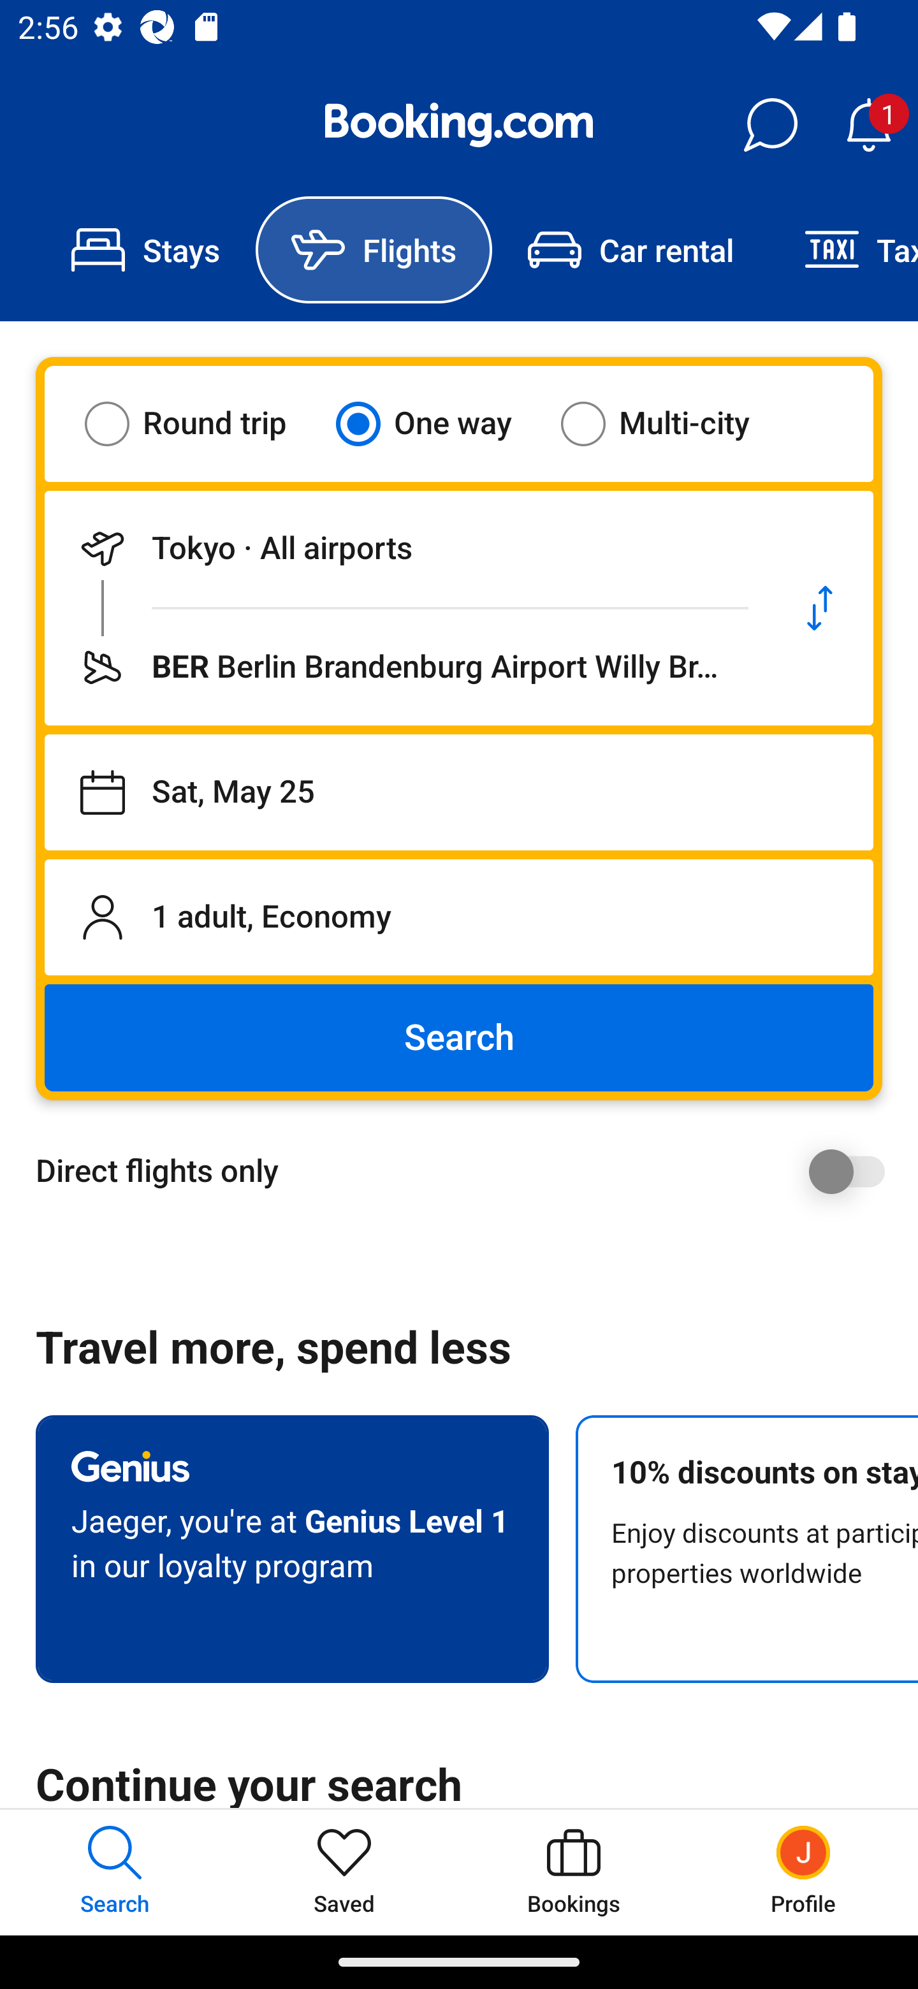  Describe the element at coordinates (770, 125) in the screenshot. I see `Messages` at that location.